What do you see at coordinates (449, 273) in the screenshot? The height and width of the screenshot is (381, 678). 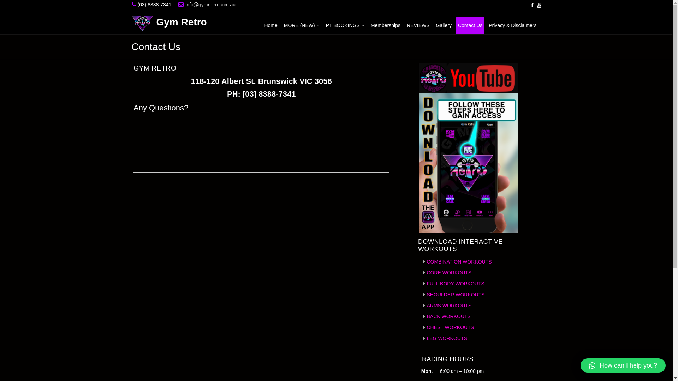 I see `CORE WORKOUTS` at bounding box center [449, 273].